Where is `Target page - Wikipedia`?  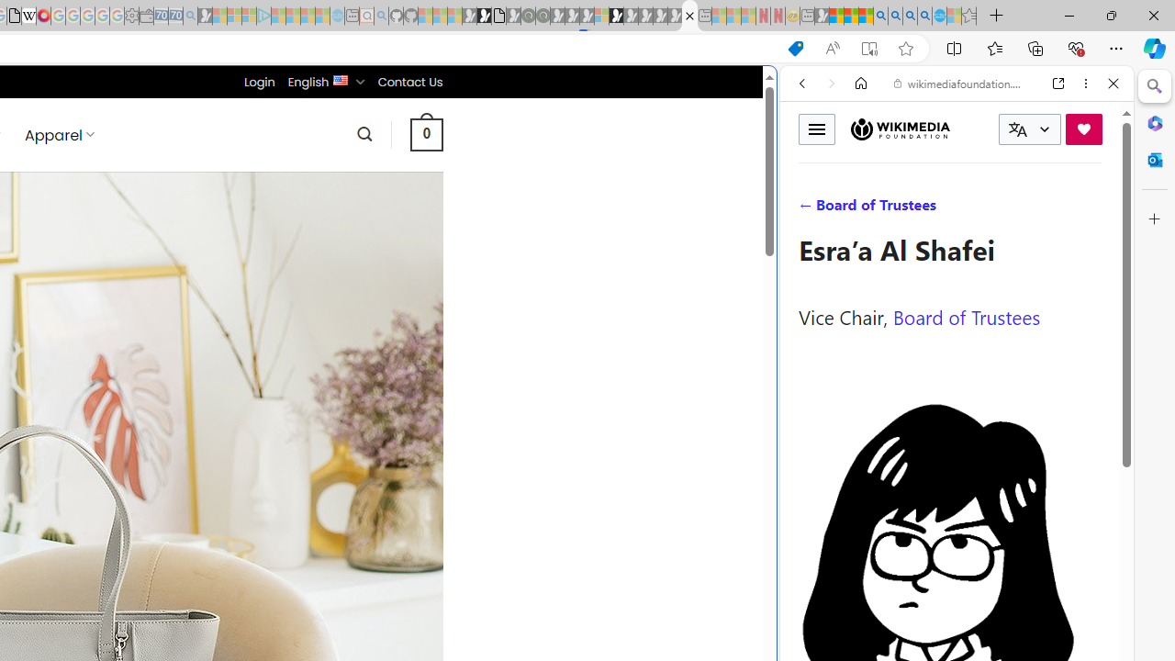 Target page - Wikipedia is located at coordinates (29, 17).